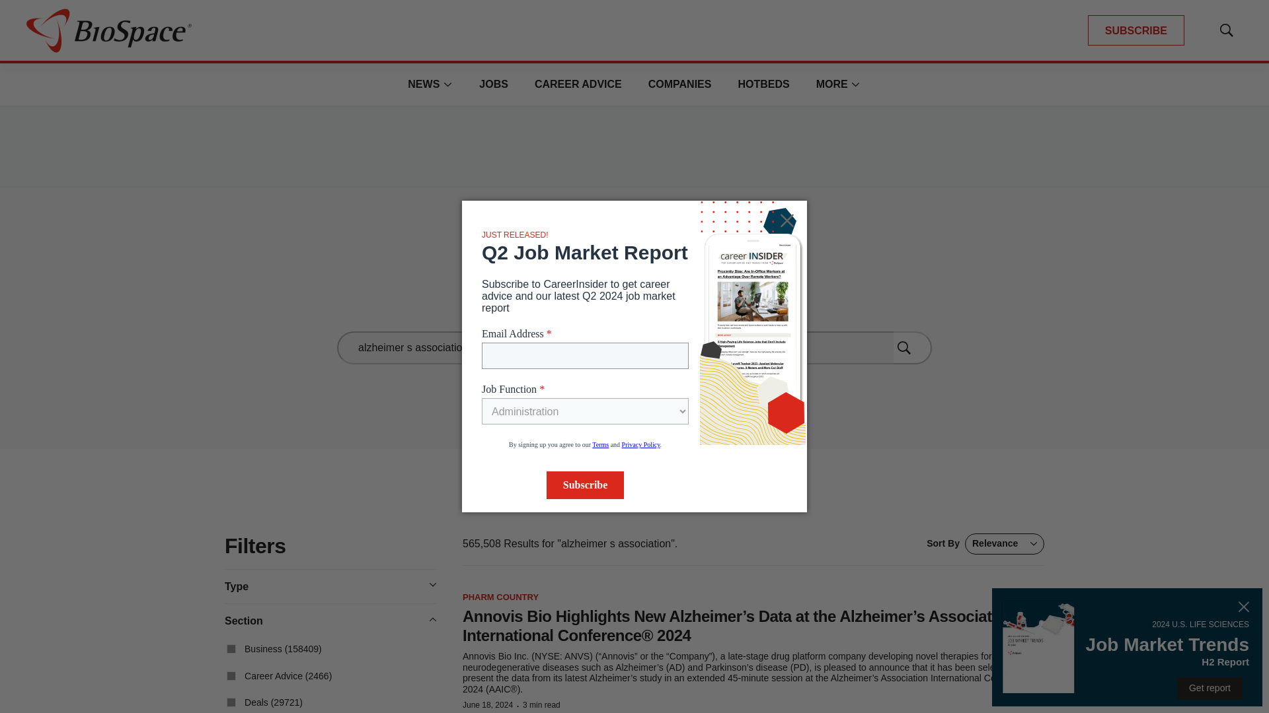 This screenshot has height=713, width=1269. What do you see at coordinates (1135, 30) in the screenshot?
I see `SUBSCRIBE` at bounding box center [1135, 30].